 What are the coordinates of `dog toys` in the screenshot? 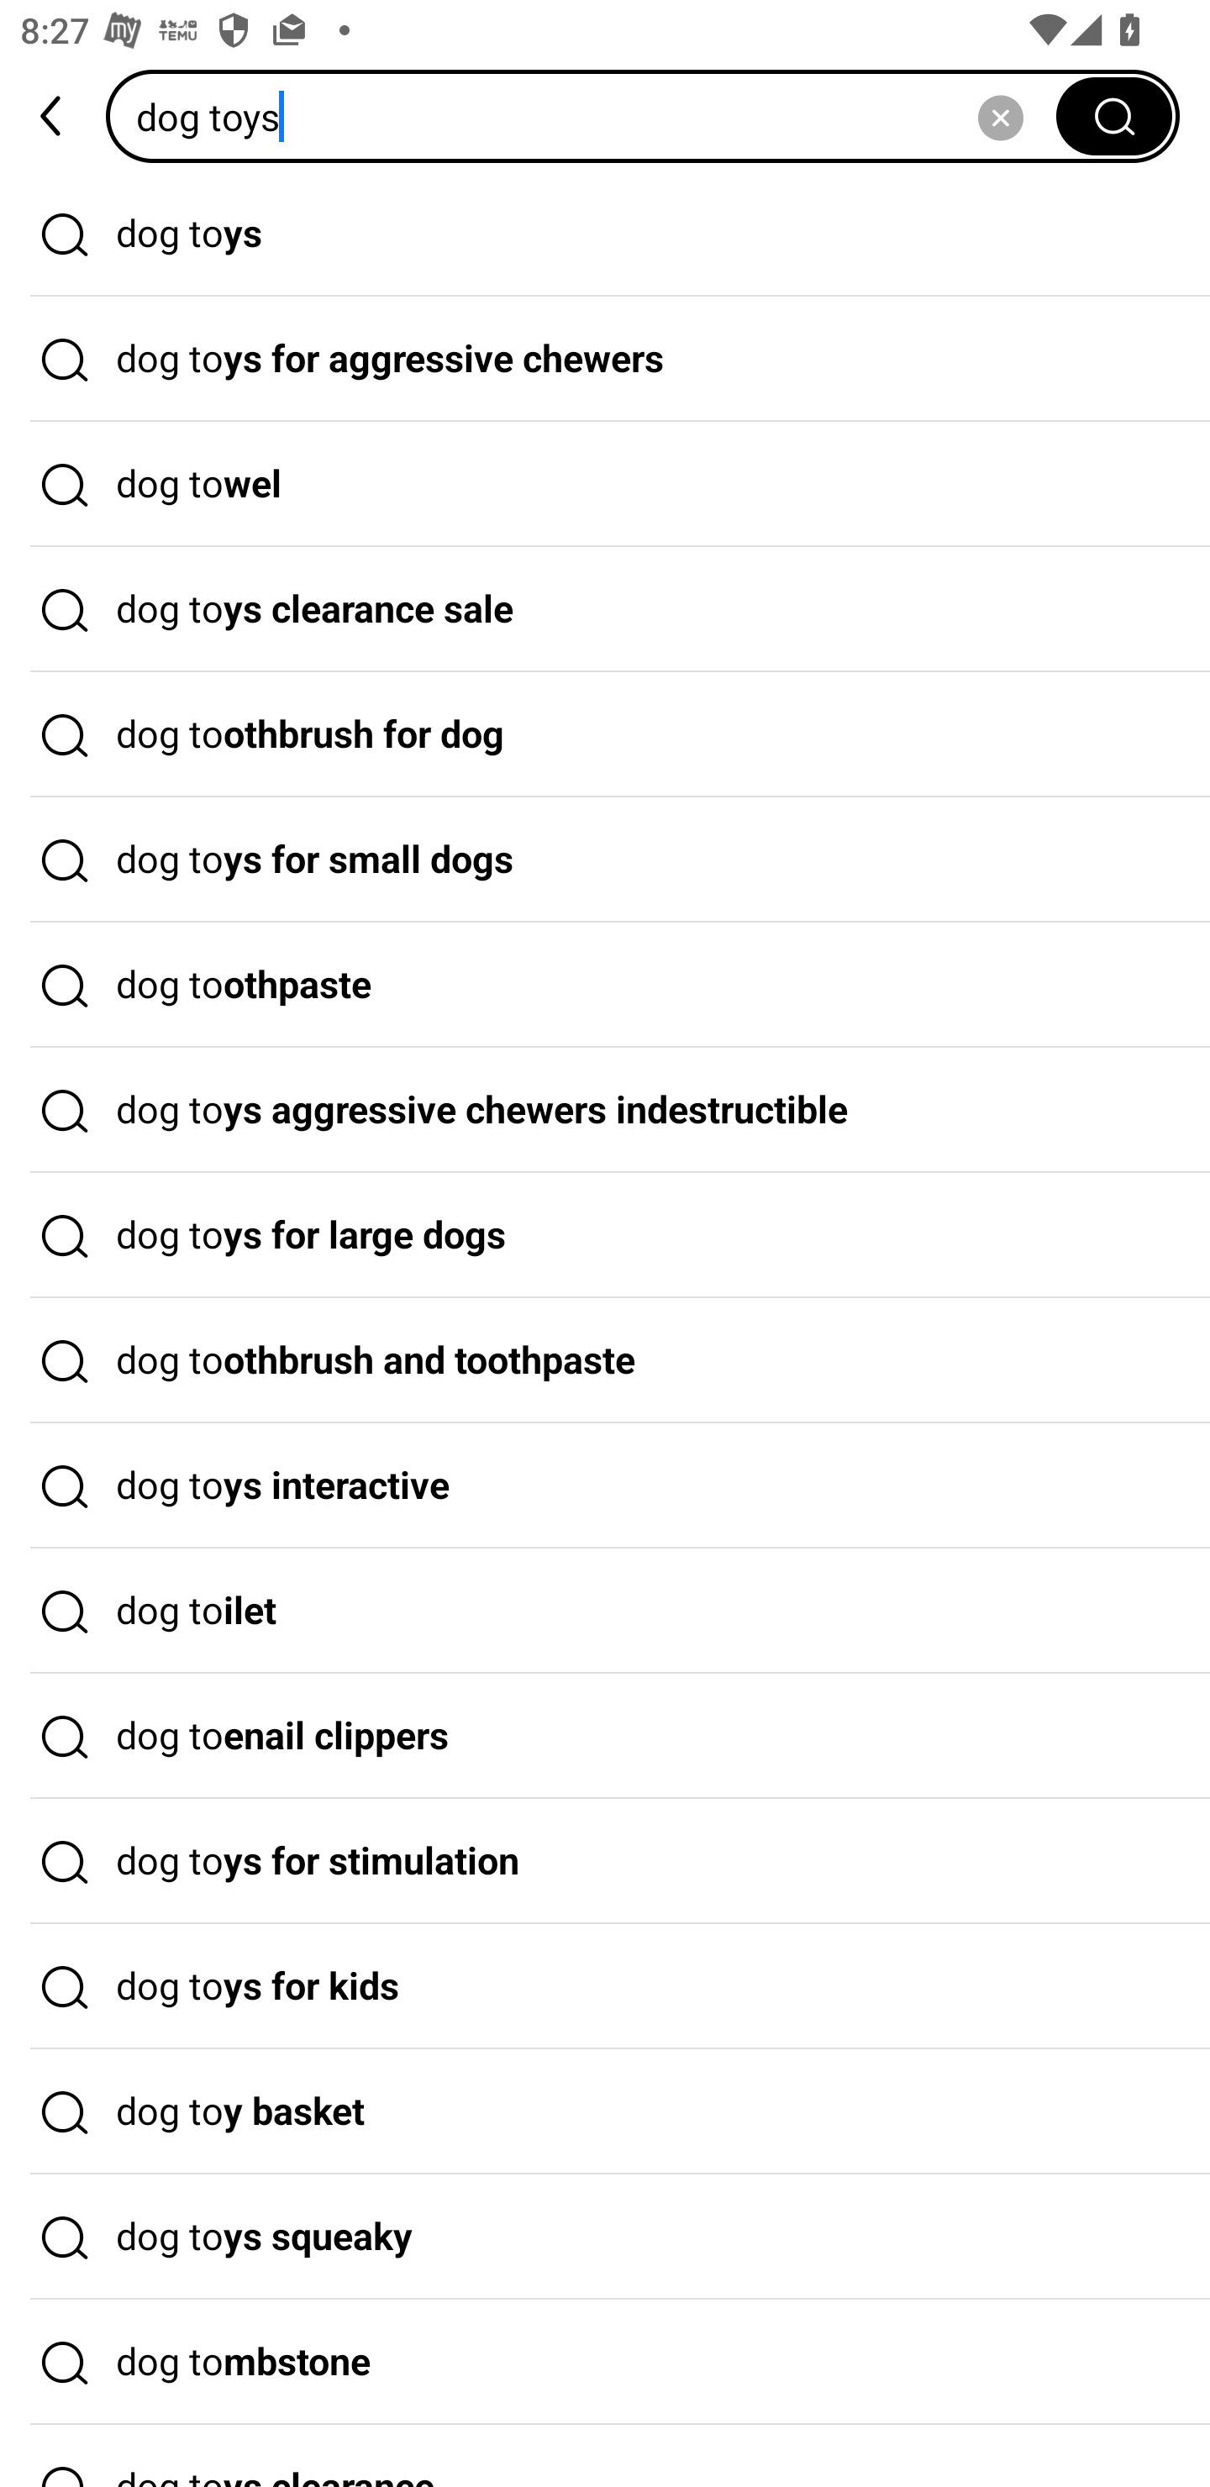 It's located at (605, 234).